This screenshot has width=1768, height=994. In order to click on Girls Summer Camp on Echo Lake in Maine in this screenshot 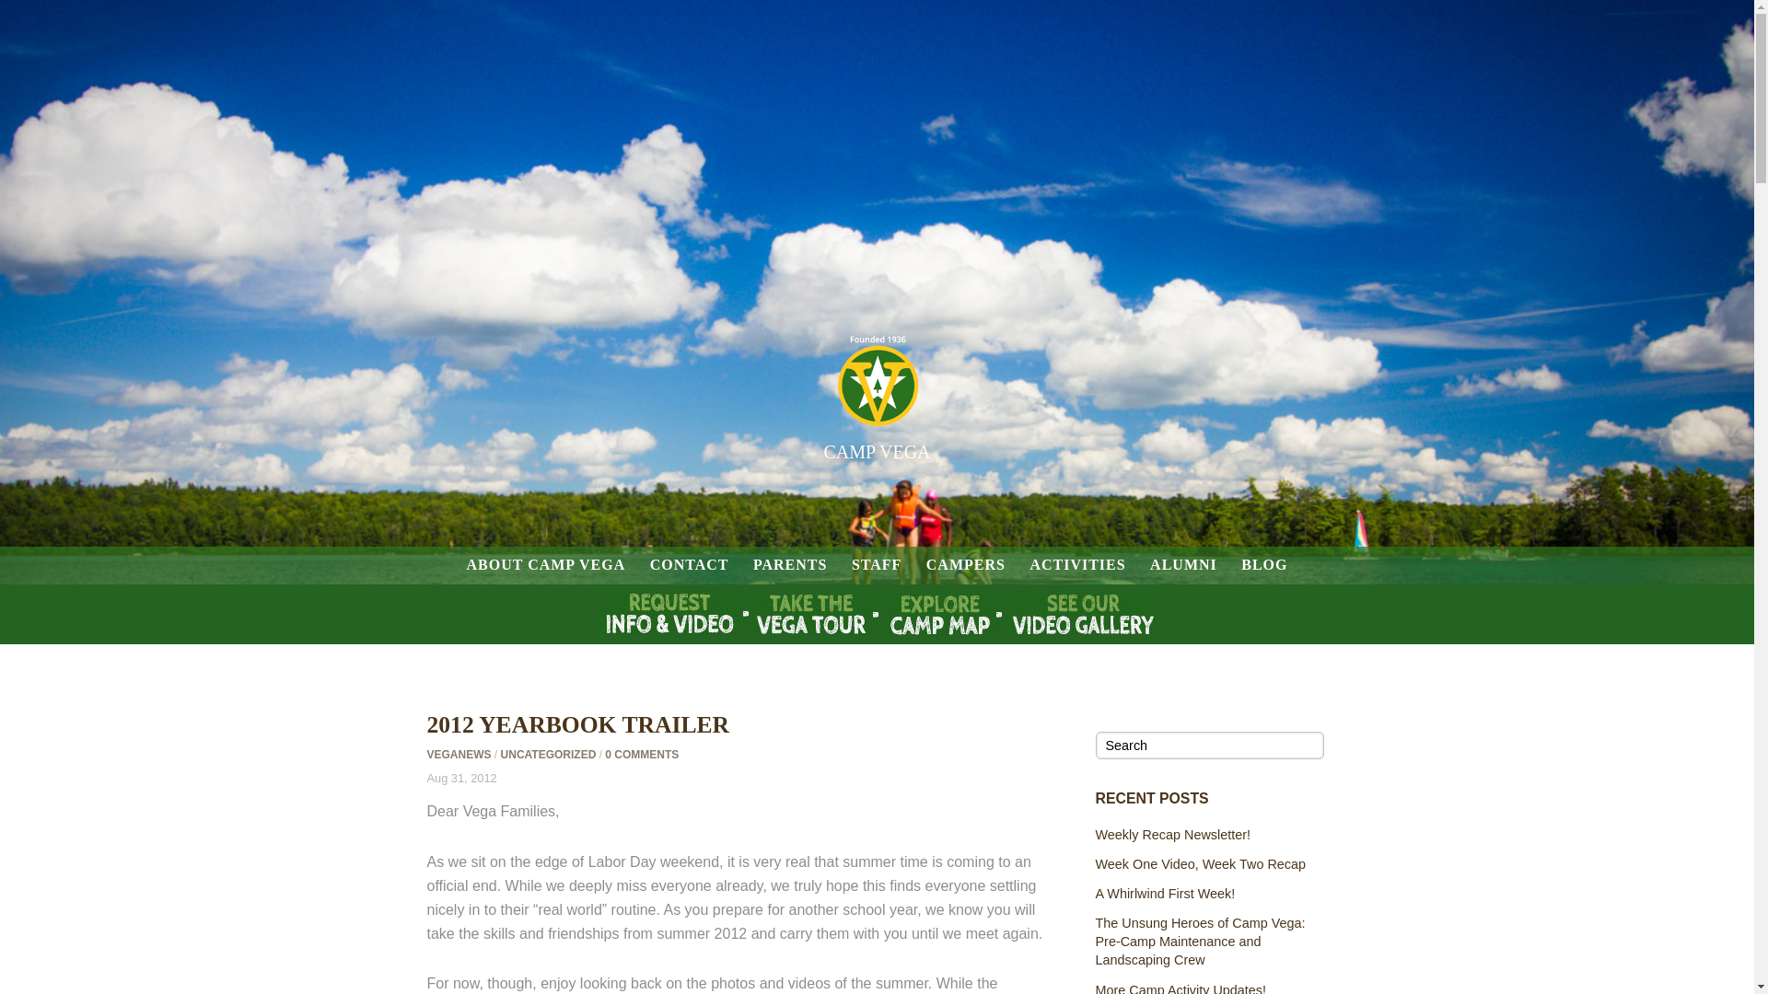, I will do `click(877, 405)`.